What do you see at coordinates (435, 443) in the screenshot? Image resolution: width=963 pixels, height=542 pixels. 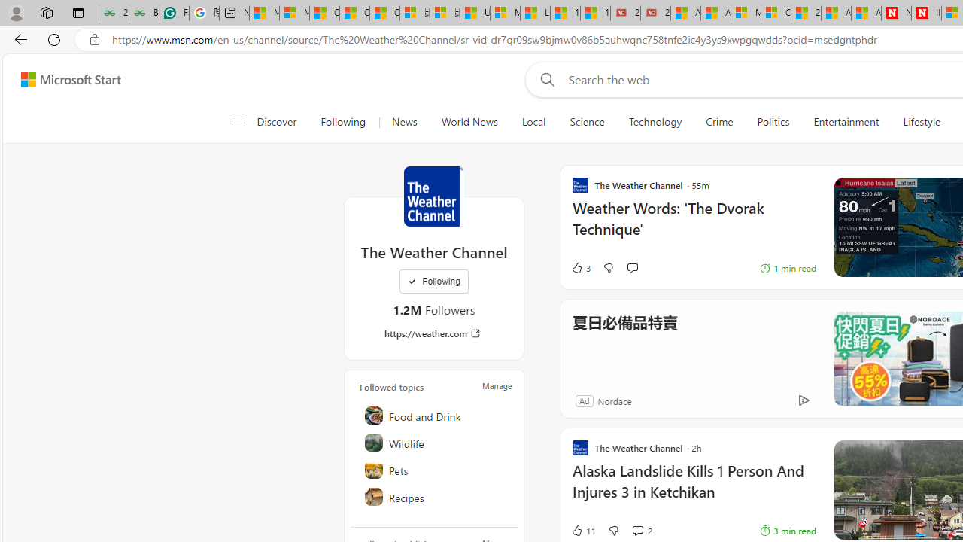 I see `Wildlife` at bounding box center [435, 443].